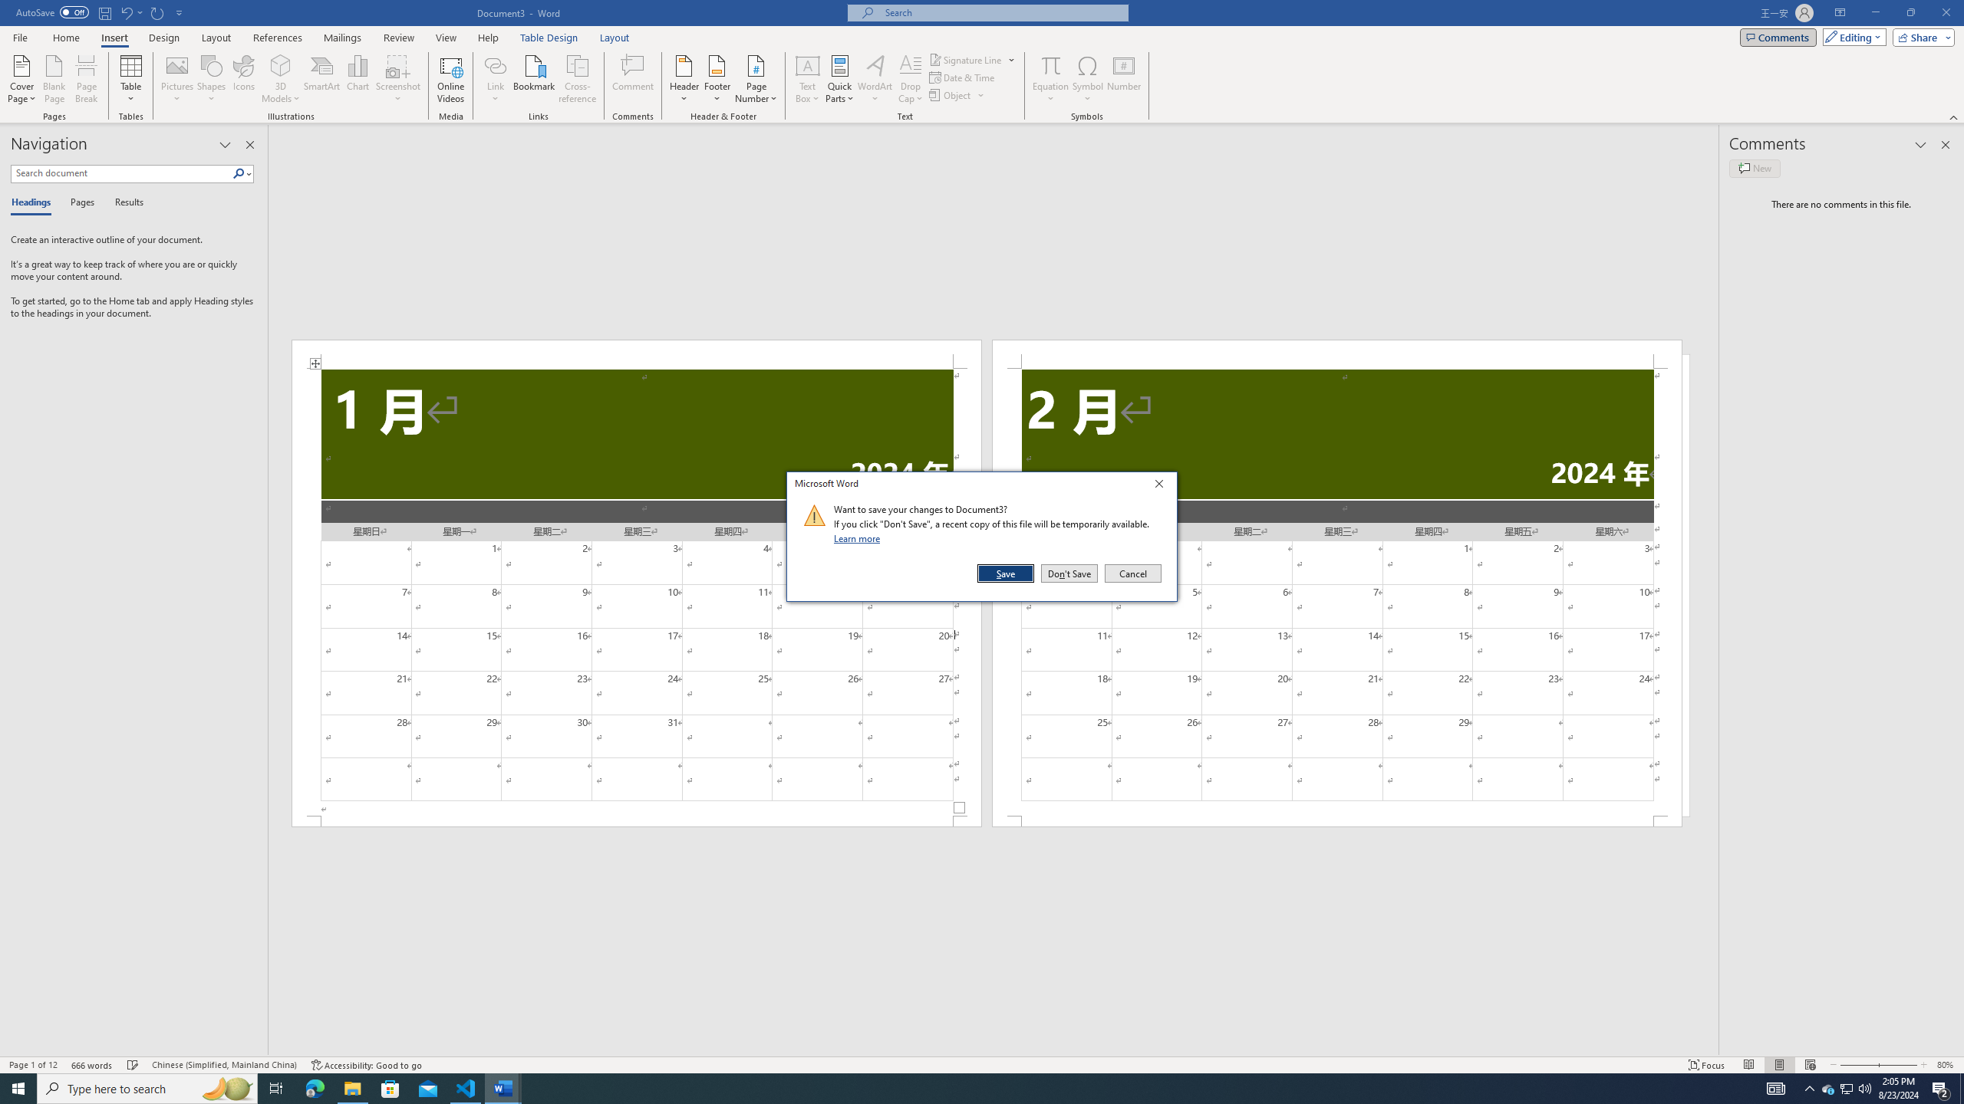 This screenshot has width=1964, height=1104. I want to click on Undo Increase Indent, so click(126, 12).